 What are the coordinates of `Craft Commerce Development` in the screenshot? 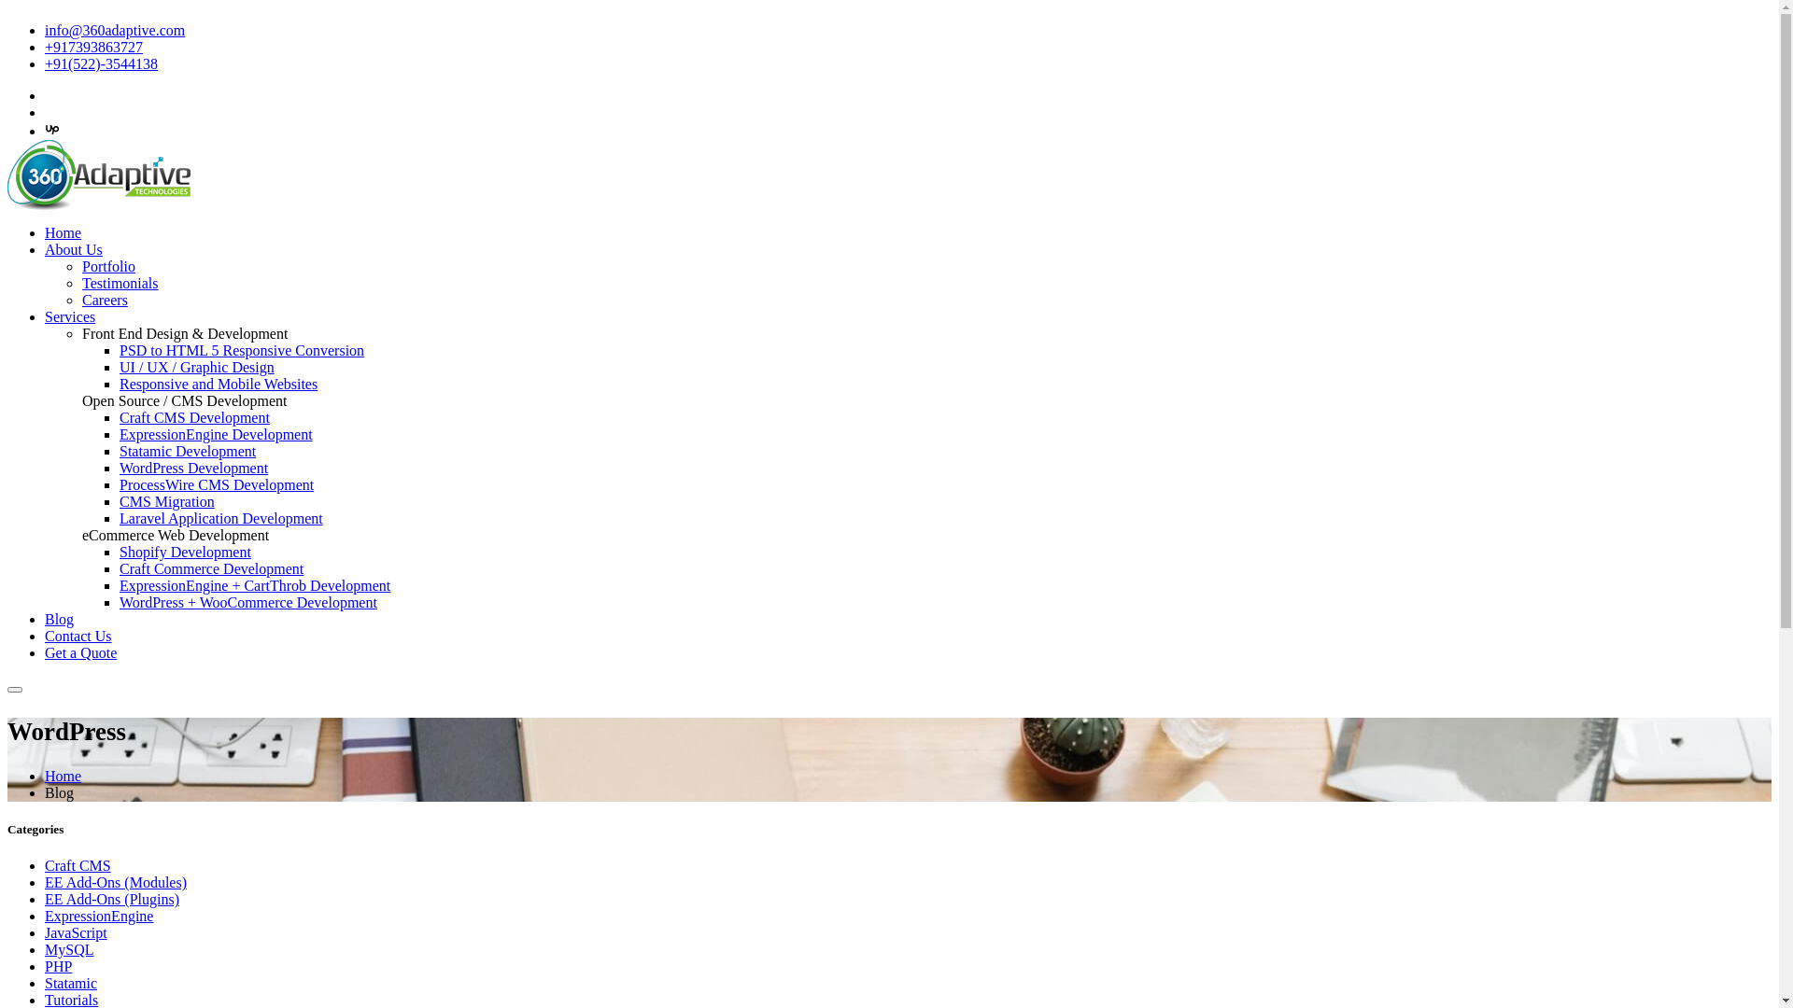 It's located at (211, 569).